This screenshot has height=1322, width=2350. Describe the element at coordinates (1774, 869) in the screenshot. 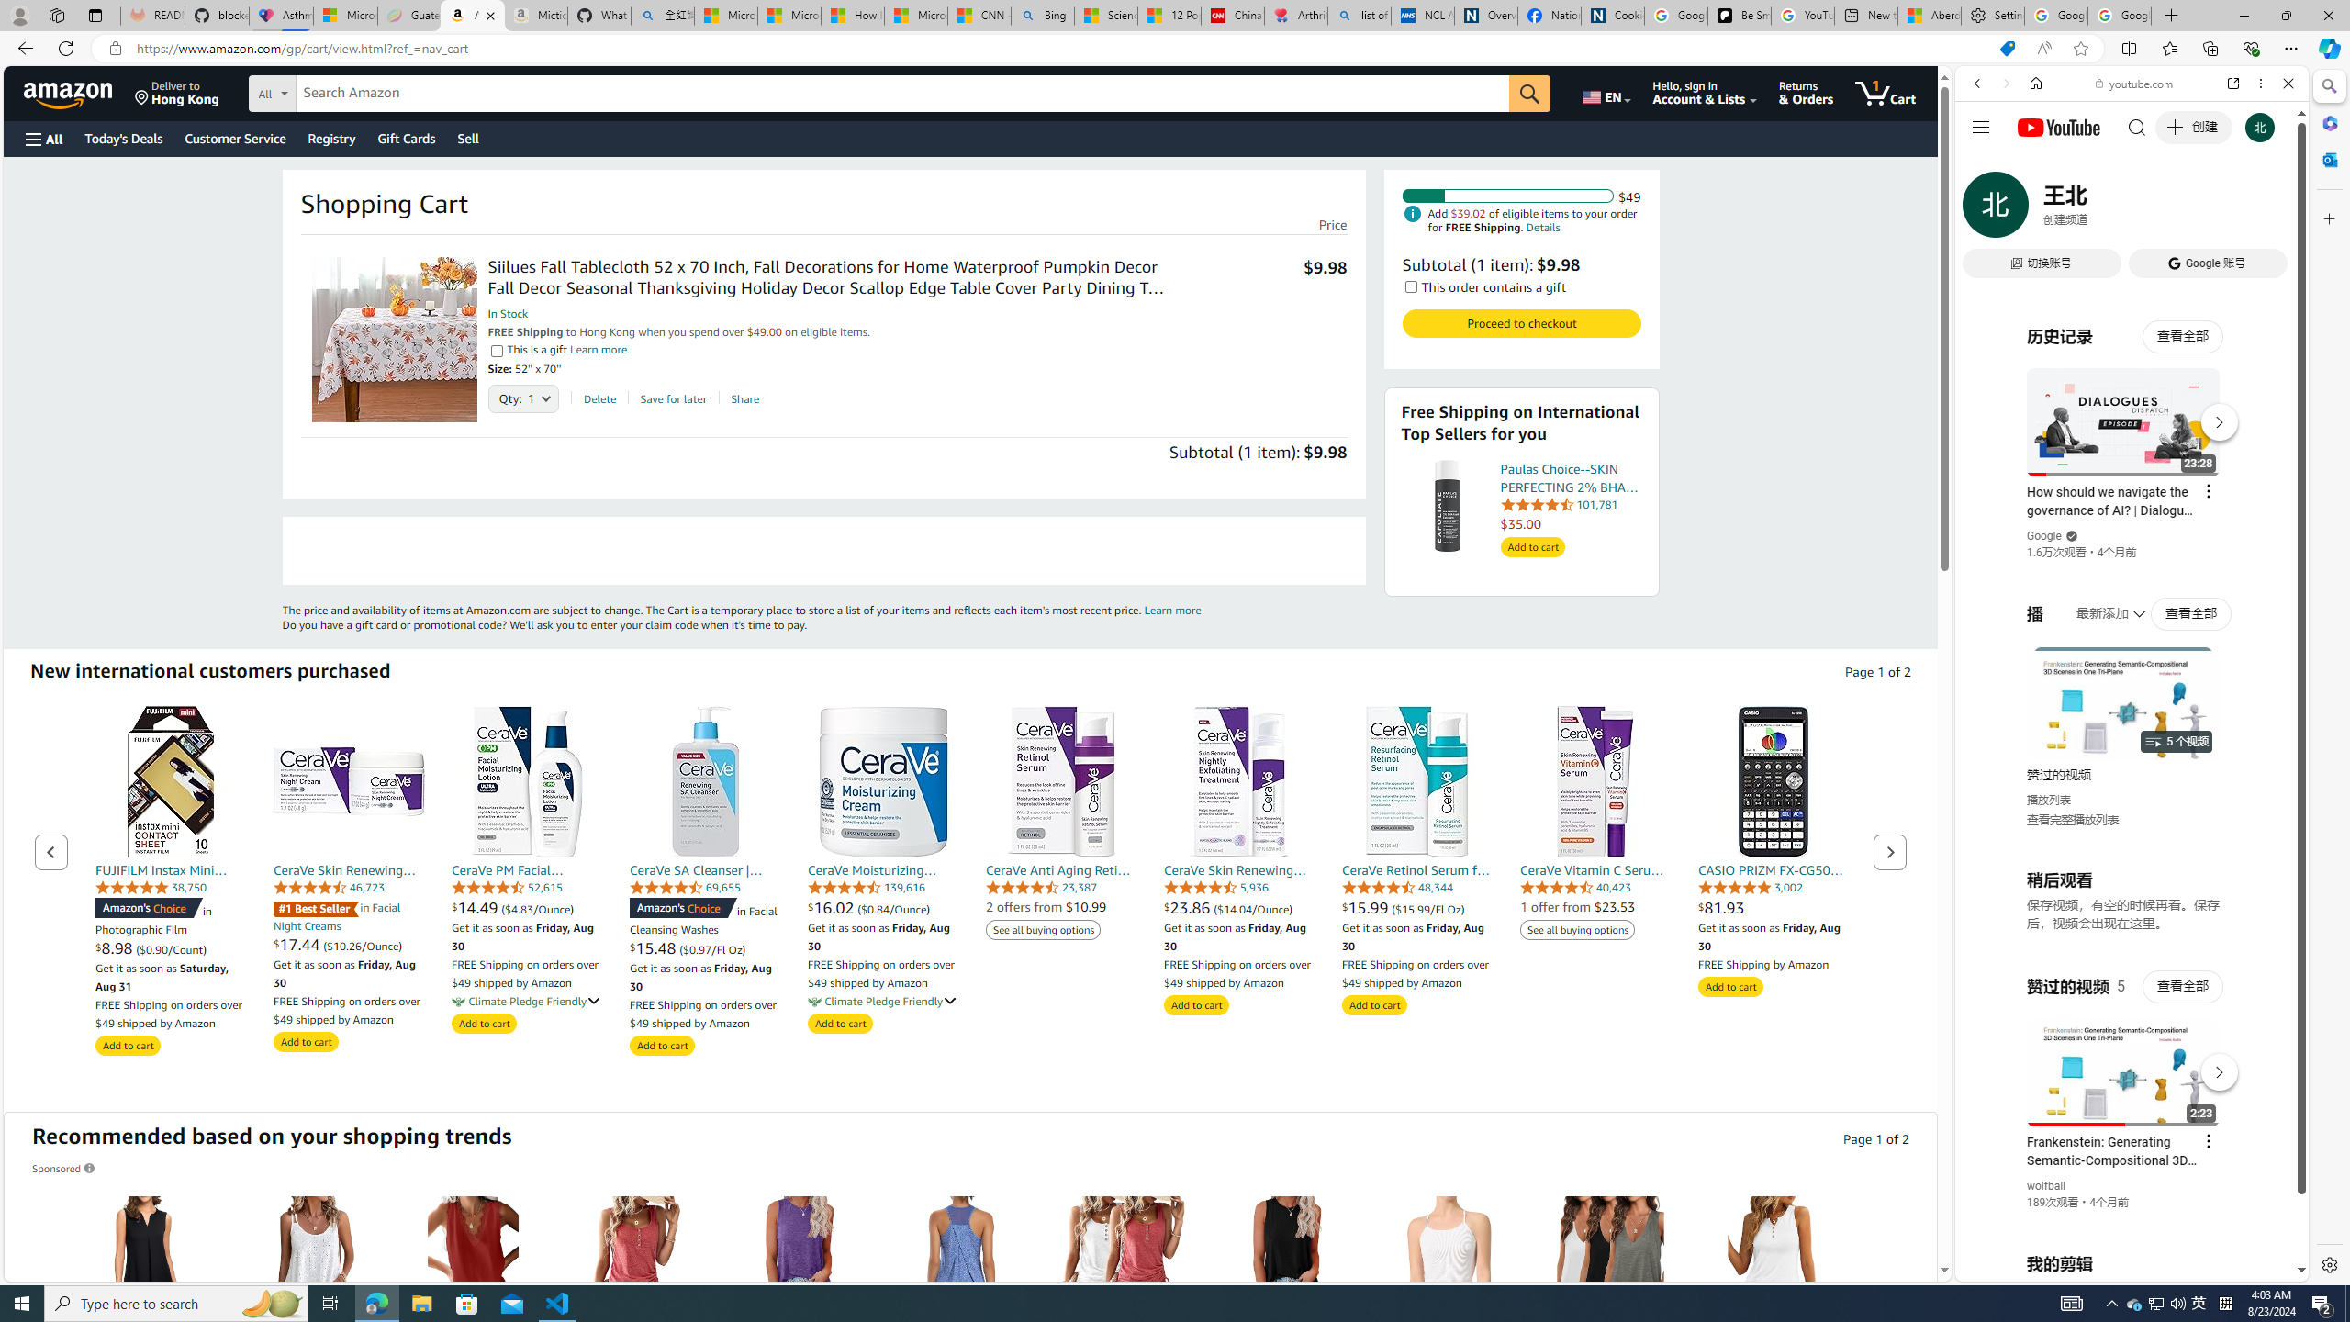

I see `Class: a-link-normal` at that location.